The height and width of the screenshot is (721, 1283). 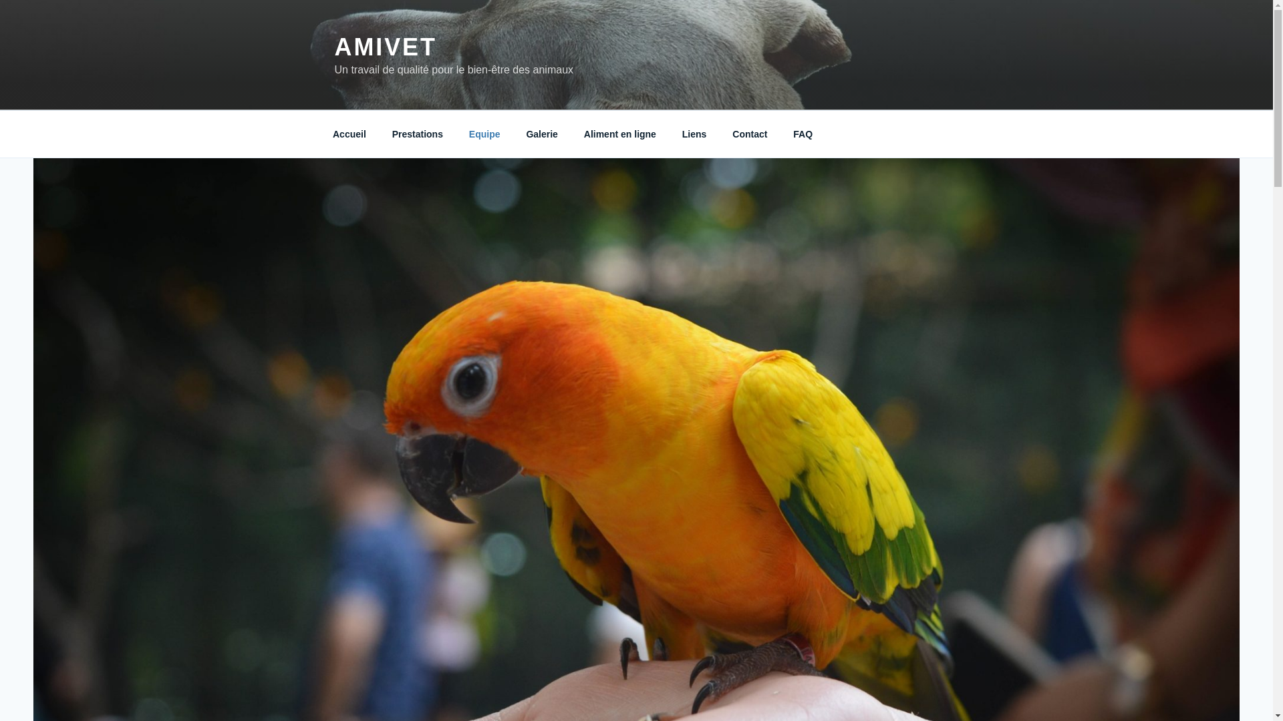 I want to click on AMIVET, so click(x=385, y=47).